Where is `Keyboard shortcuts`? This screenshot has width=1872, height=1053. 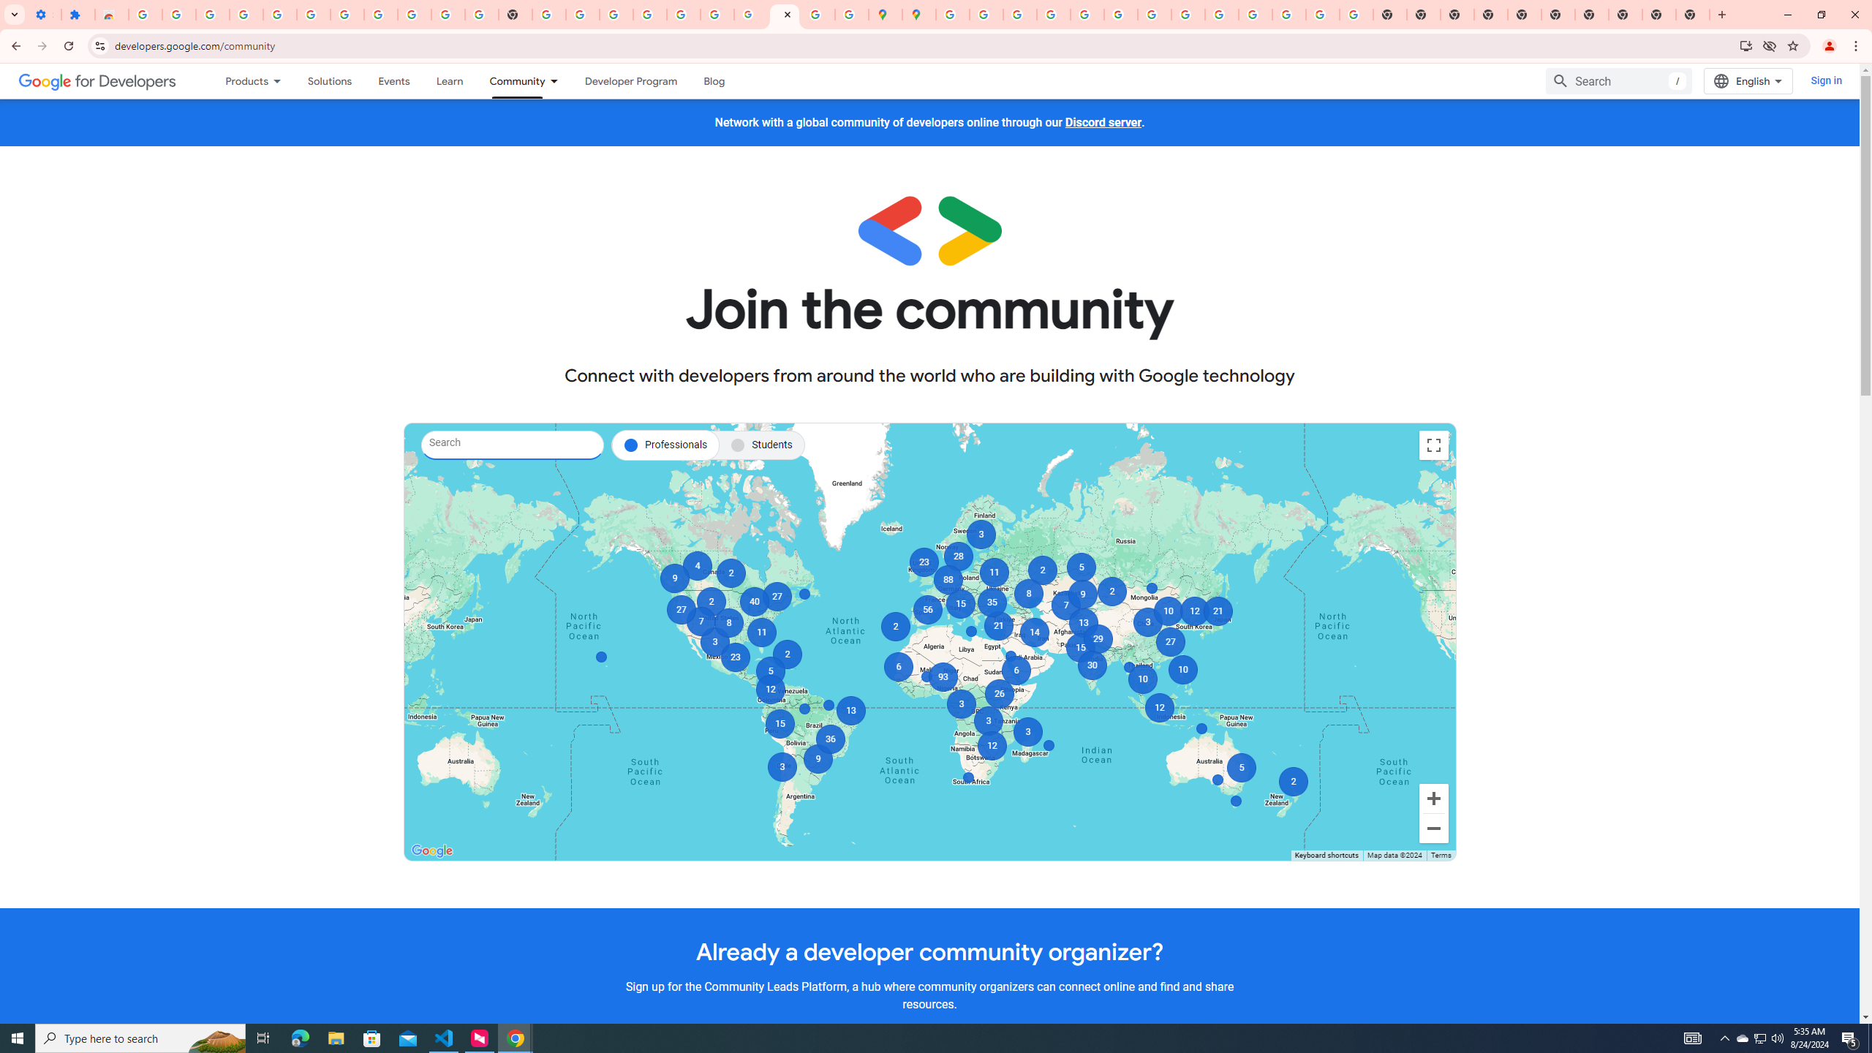 Keyboard shortcuts is located at coordinates (1326, 856).